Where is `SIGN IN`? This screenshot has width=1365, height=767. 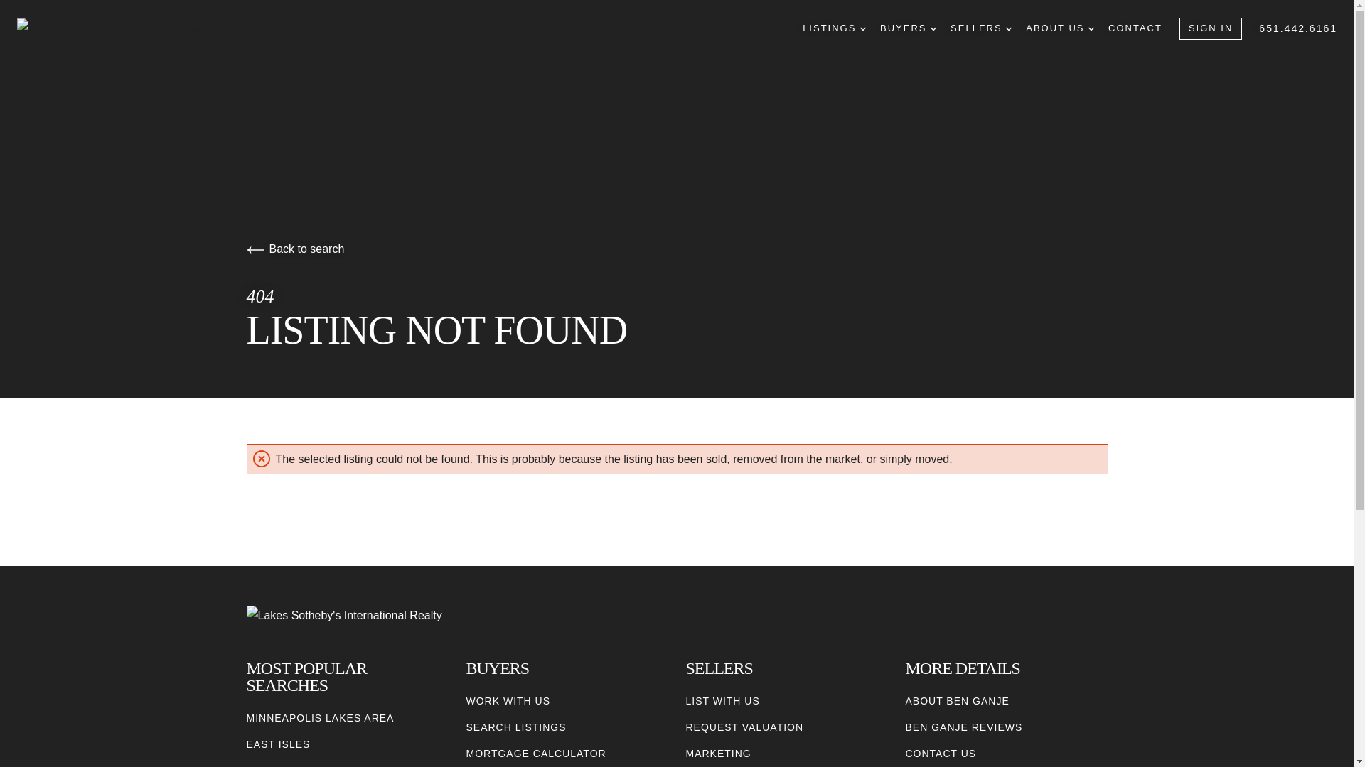 SIGN IN is located at coordinates (1210, 28).